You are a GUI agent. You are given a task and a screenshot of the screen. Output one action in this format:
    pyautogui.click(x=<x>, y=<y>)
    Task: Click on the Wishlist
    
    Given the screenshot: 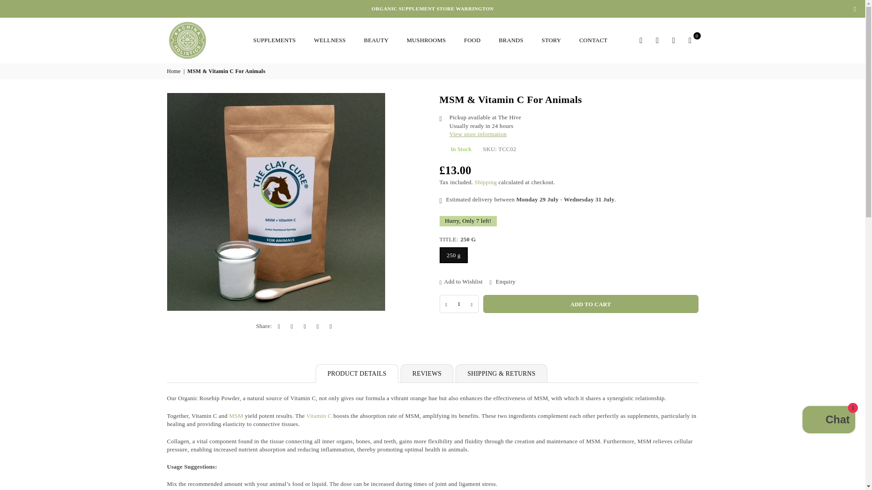 What is the action you would take?
    pyautogui.click(x=674, y=40)
    